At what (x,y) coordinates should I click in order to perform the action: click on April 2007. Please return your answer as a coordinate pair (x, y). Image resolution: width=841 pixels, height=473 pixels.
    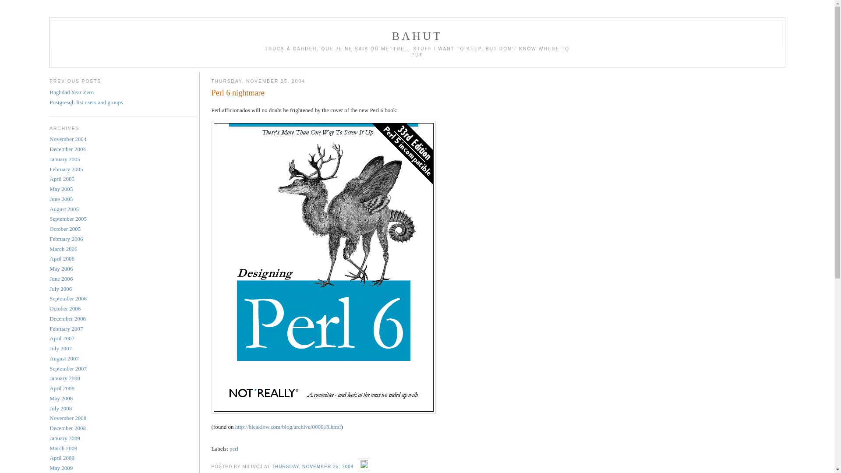
    Looking at the image, I should click on (62, 338).